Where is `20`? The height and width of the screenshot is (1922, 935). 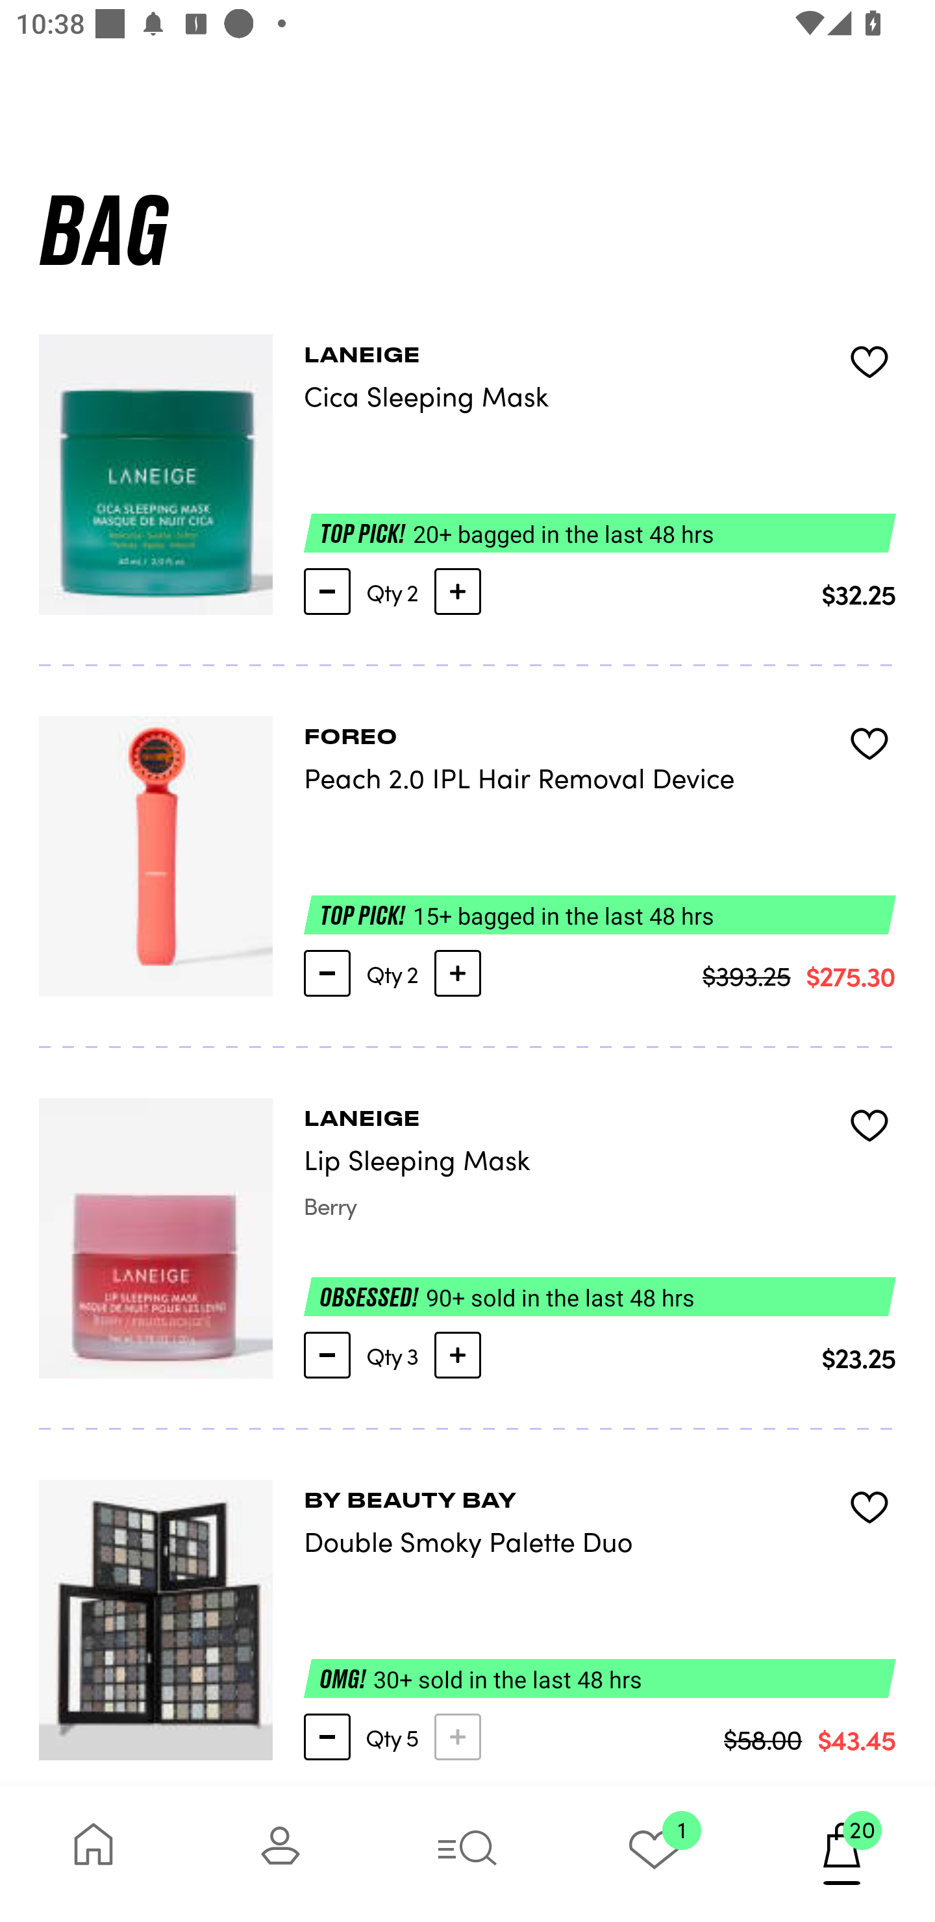
20 is located at coordinates (841, 1853).